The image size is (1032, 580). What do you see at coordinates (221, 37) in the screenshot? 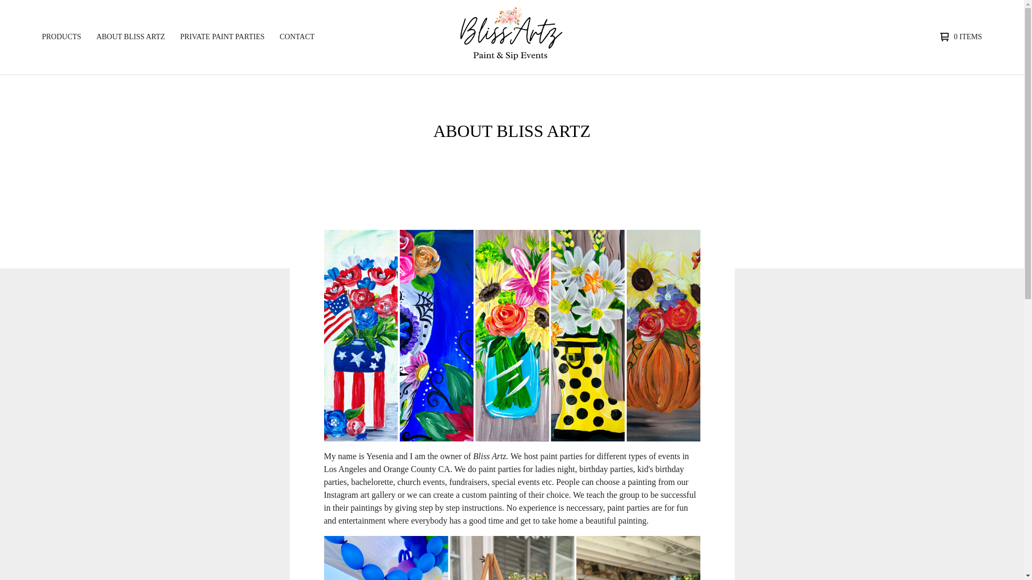
I see `PRIVATE PAINT PARTIES` at bounding box center [221, 37].